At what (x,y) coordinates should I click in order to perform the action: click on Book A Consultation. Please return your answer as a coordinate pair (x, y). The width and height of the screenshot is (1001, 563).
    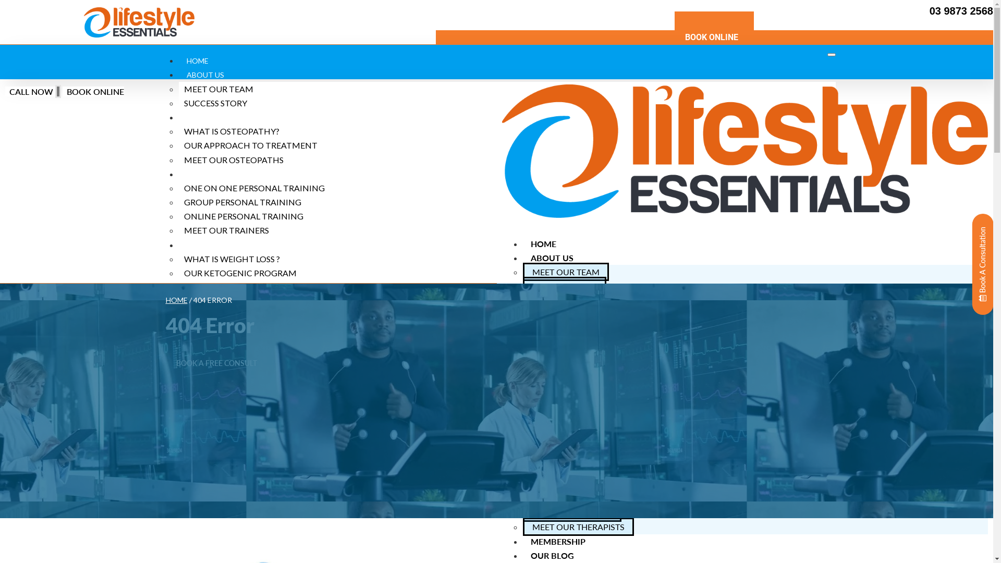
    Looking at the image, I should click on (983, 264).